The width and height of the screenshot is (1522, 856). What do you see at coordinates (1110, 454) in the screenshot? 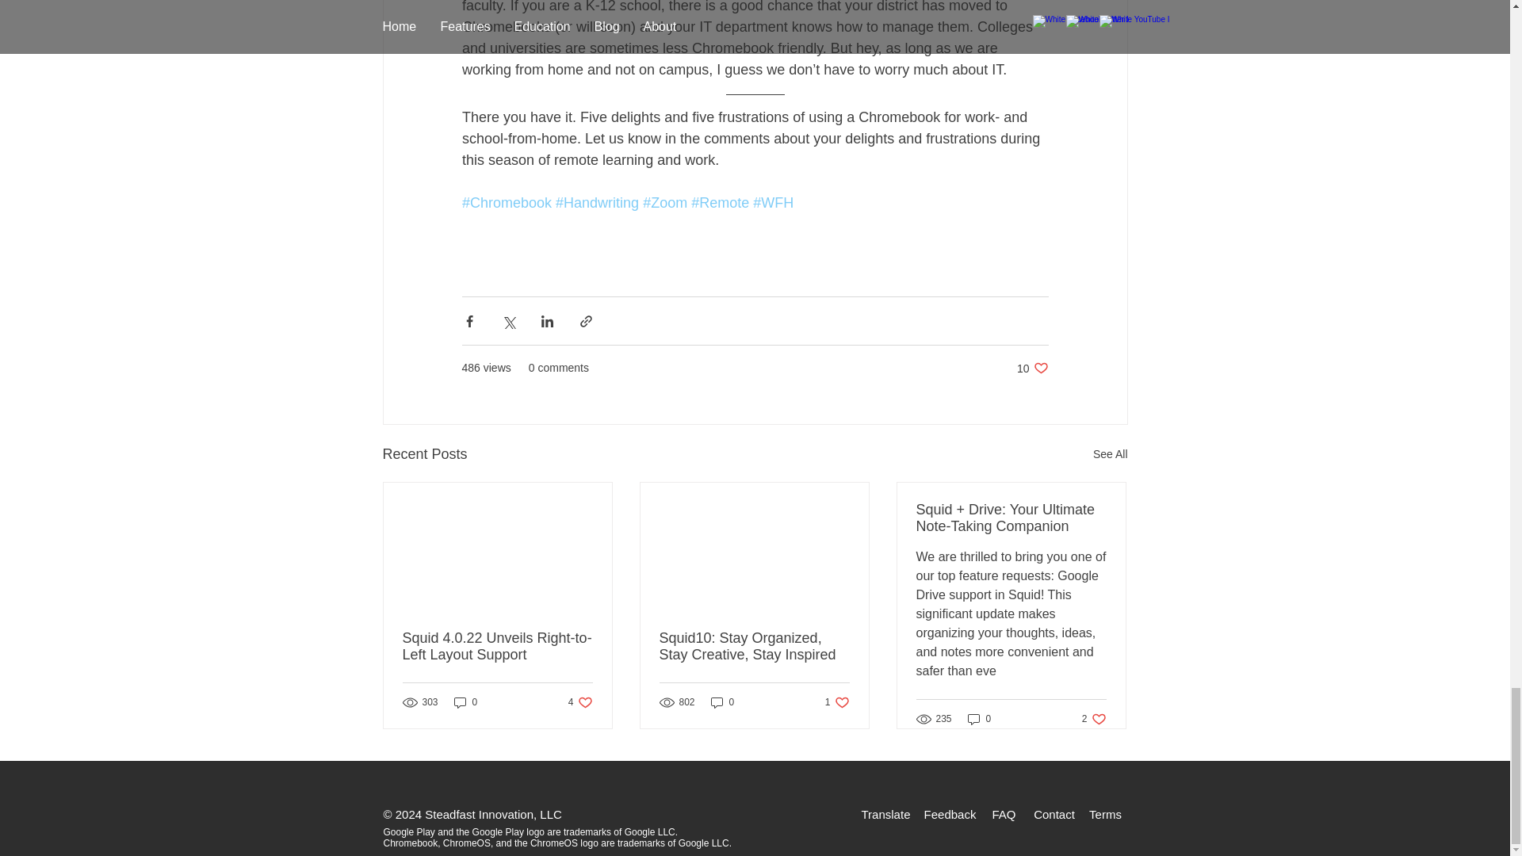
I see `See All` at bounding box center [1110, 454].